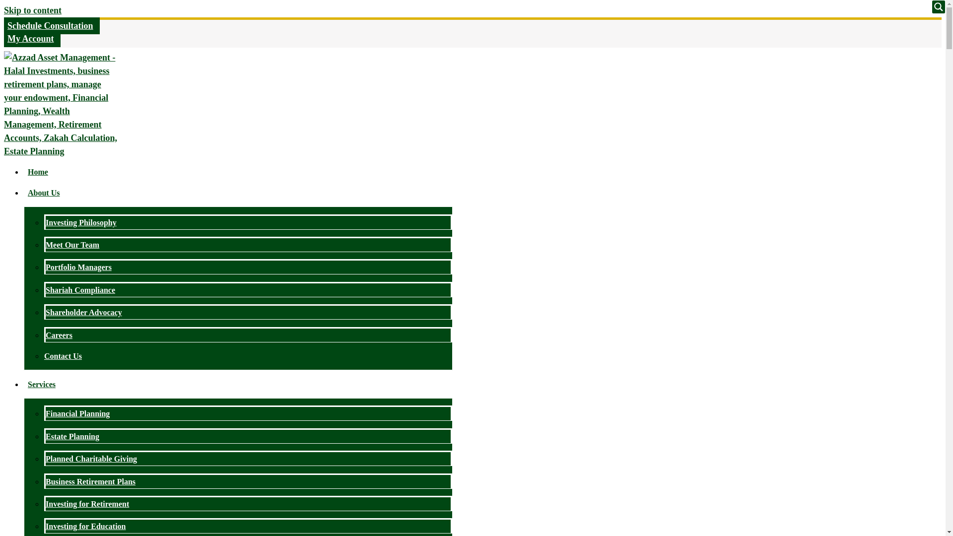 This screenshot has height=536, width=953. Describe the element at coordinates (59, 335) in the screenshot. I see `Careers` at that location.